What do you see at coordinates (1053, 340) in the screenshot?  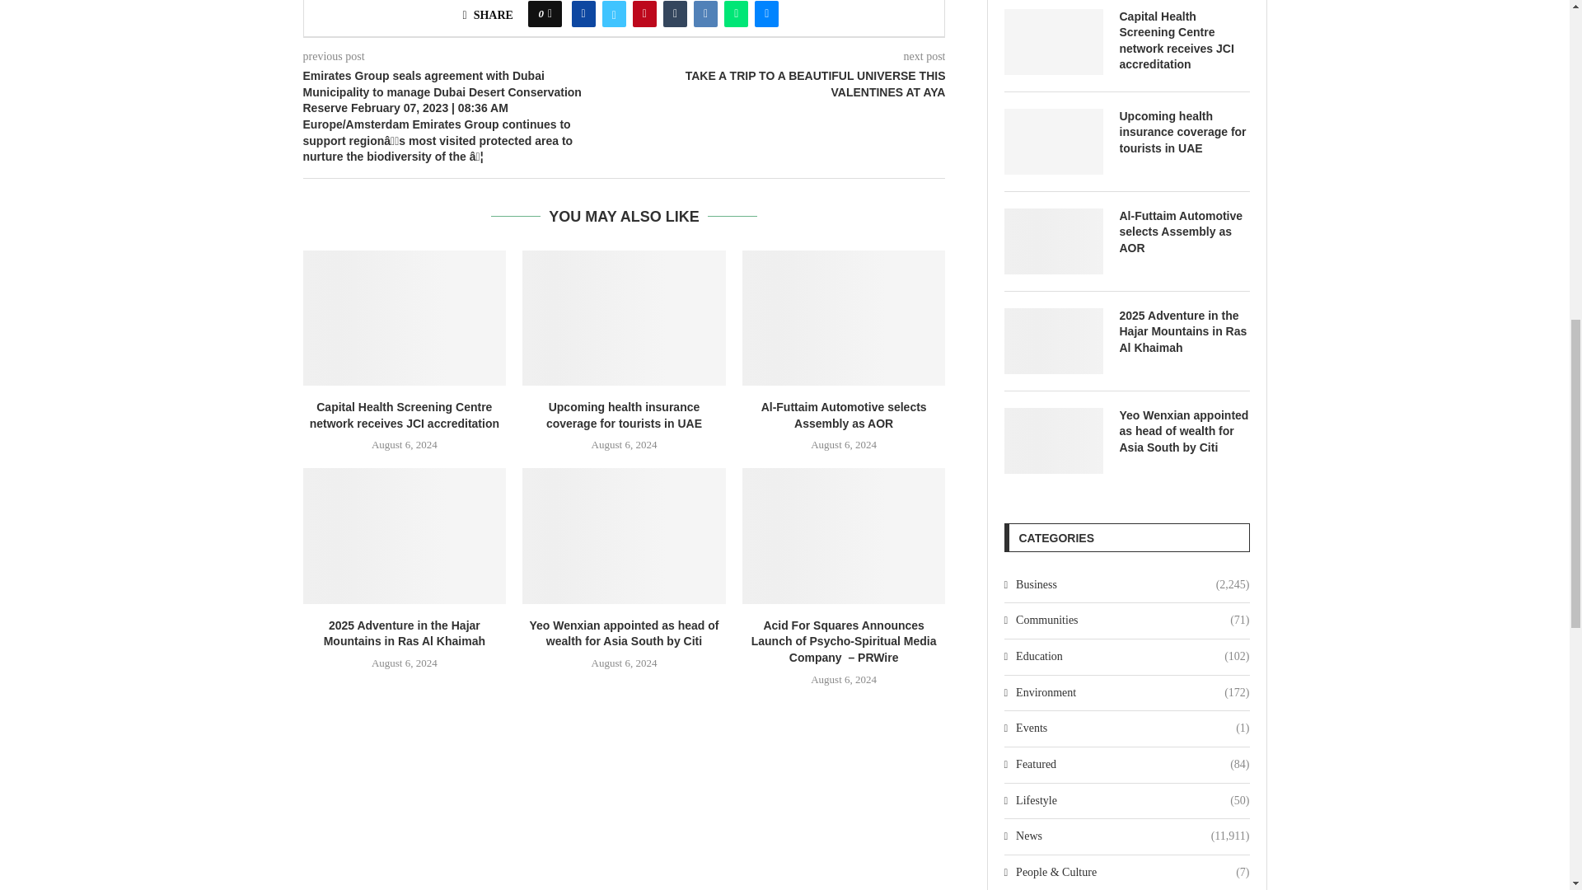 I see `2025 Adventure in the Hajar Mountains in Ras Al Khaimah` at bounding box center [1053, 340].